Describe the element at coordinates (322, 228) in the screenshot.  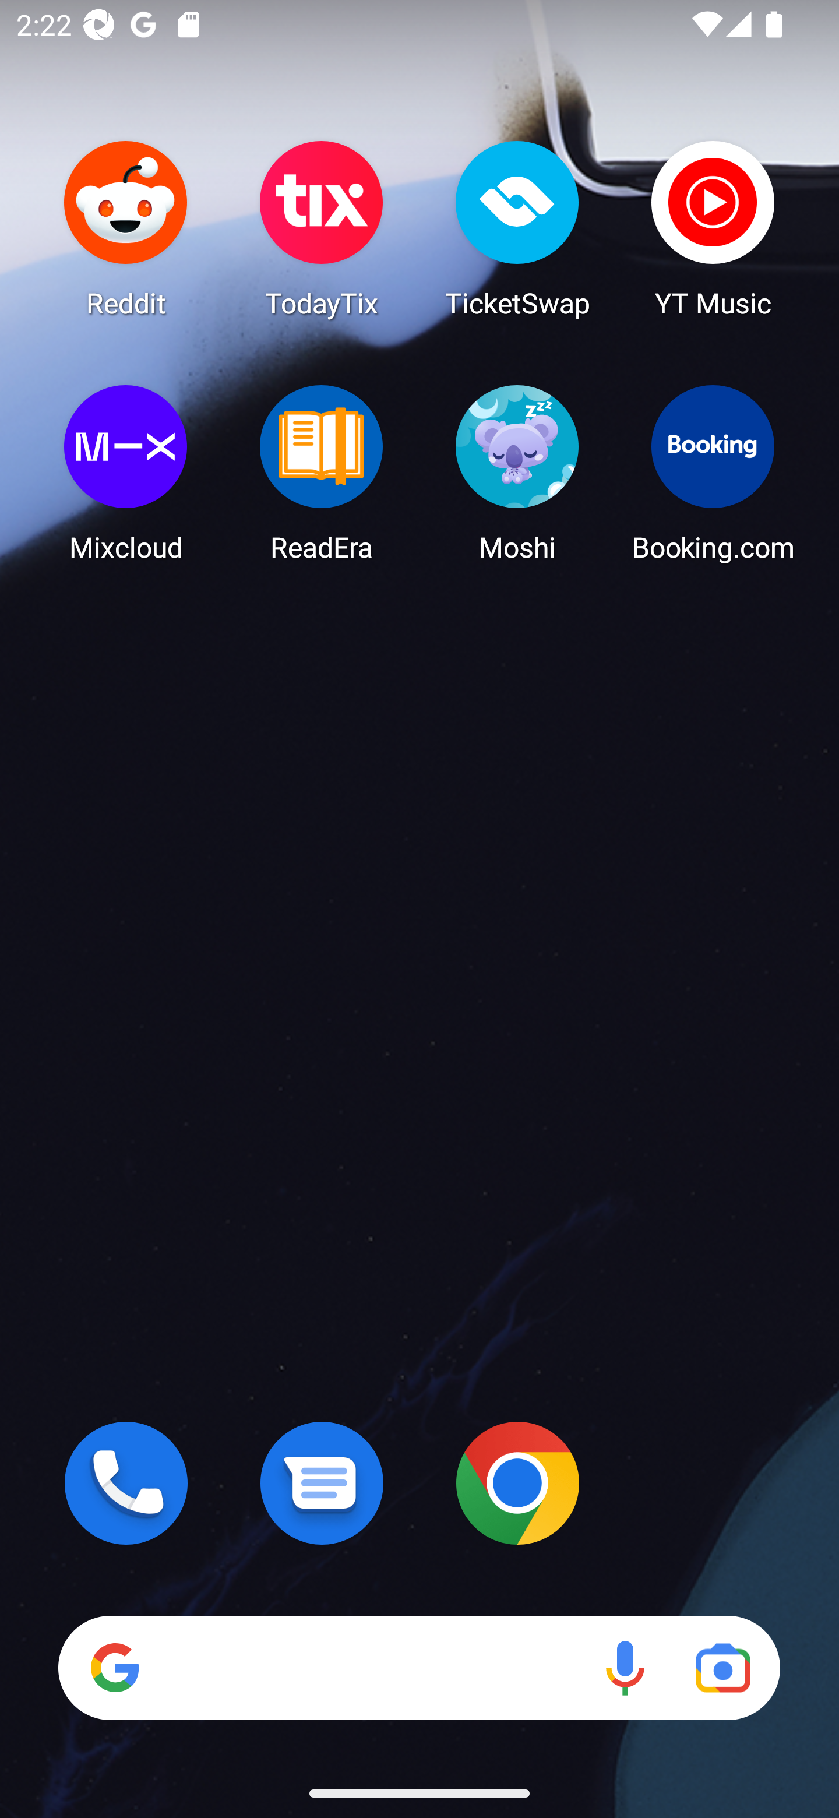
I see `TodayTix` at that location.